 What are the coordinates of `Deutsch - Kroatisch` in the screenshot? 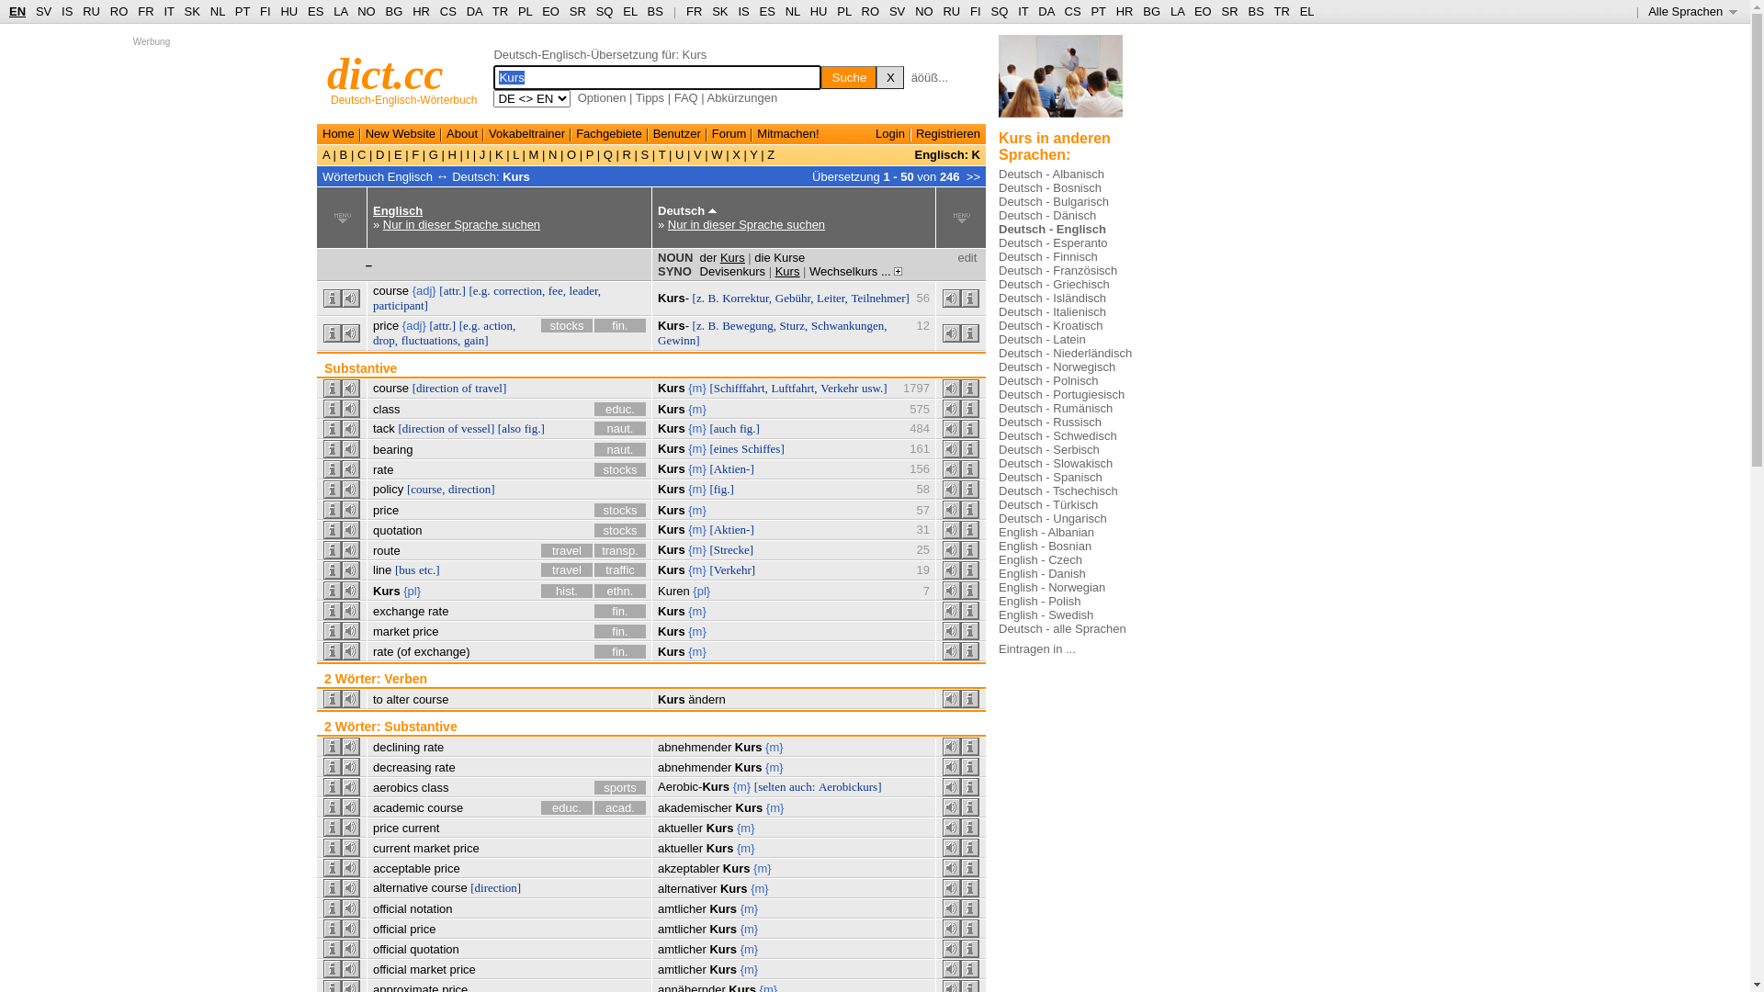 It's located at (1051, 325).